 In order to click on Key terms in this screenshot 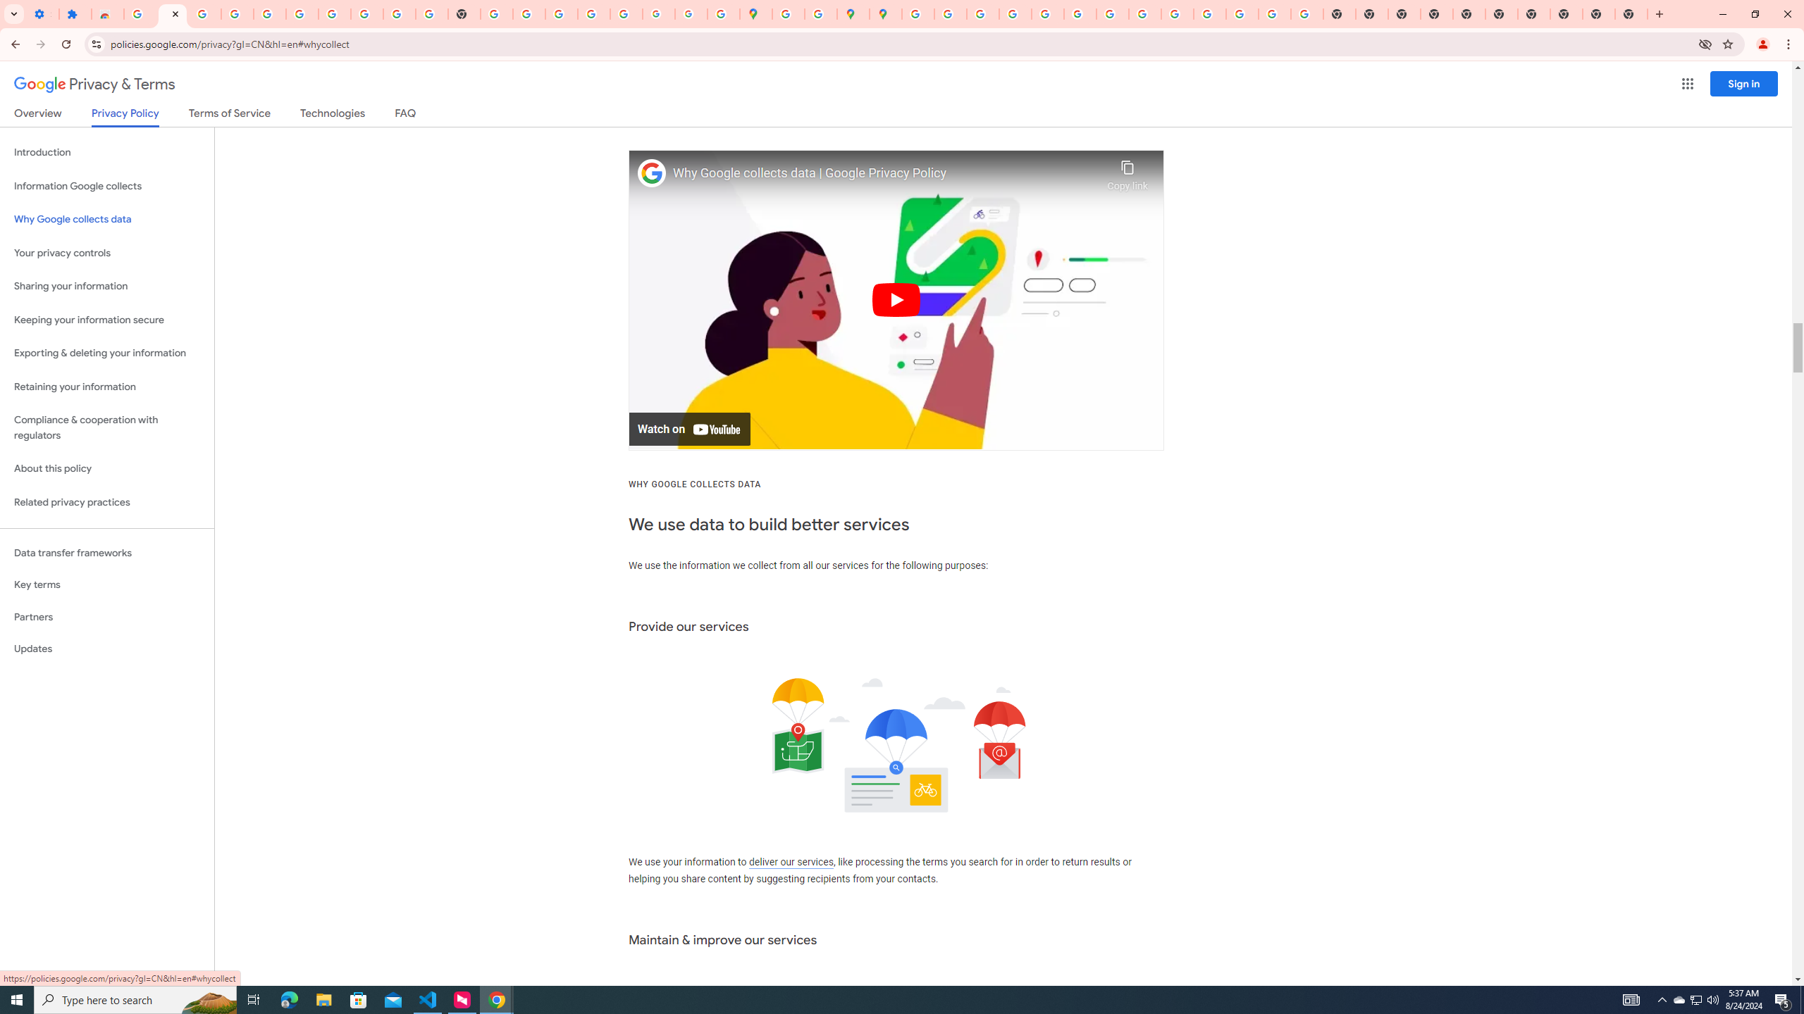, I will do `click(107, 584)`.